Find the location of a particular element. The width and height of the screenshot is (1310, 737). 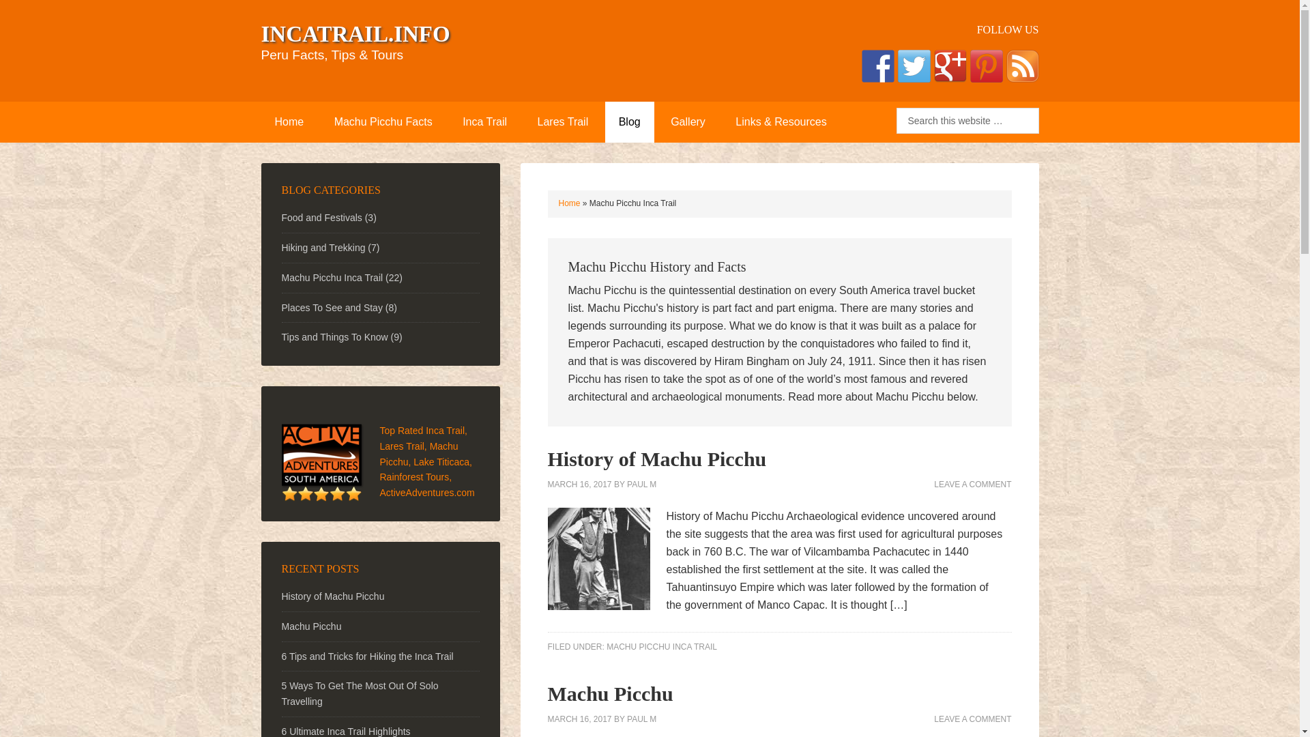

Follow us on Facebook is located at coordinates (877, 66).